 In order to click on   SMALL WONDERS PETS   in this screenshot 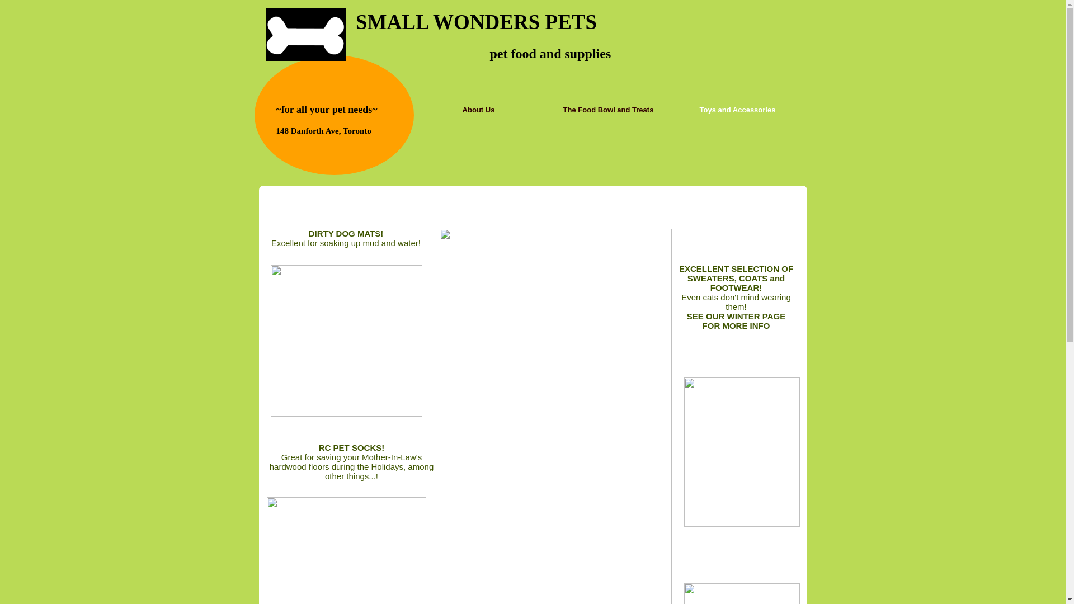, I will do `click(477, 22)`.